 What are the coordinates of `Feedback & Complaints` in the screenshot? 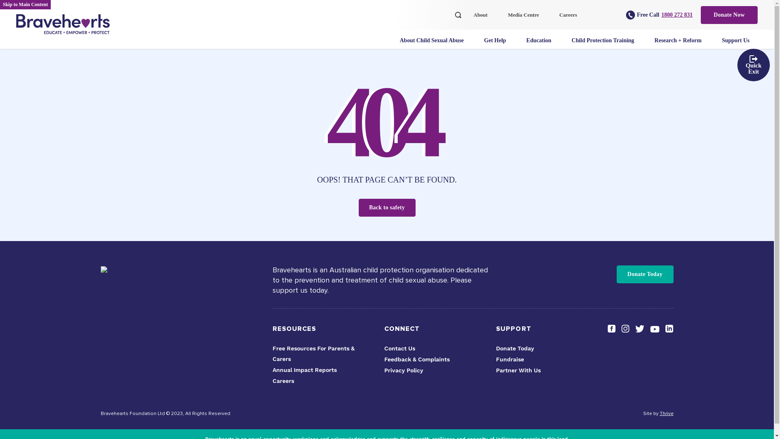 It's located at (417, 359).